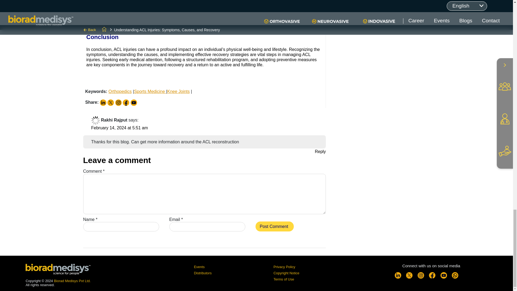 Image resolution: width=517 pixels, height=291 pixels. I want to click on Post Comment, so click(274, 226).